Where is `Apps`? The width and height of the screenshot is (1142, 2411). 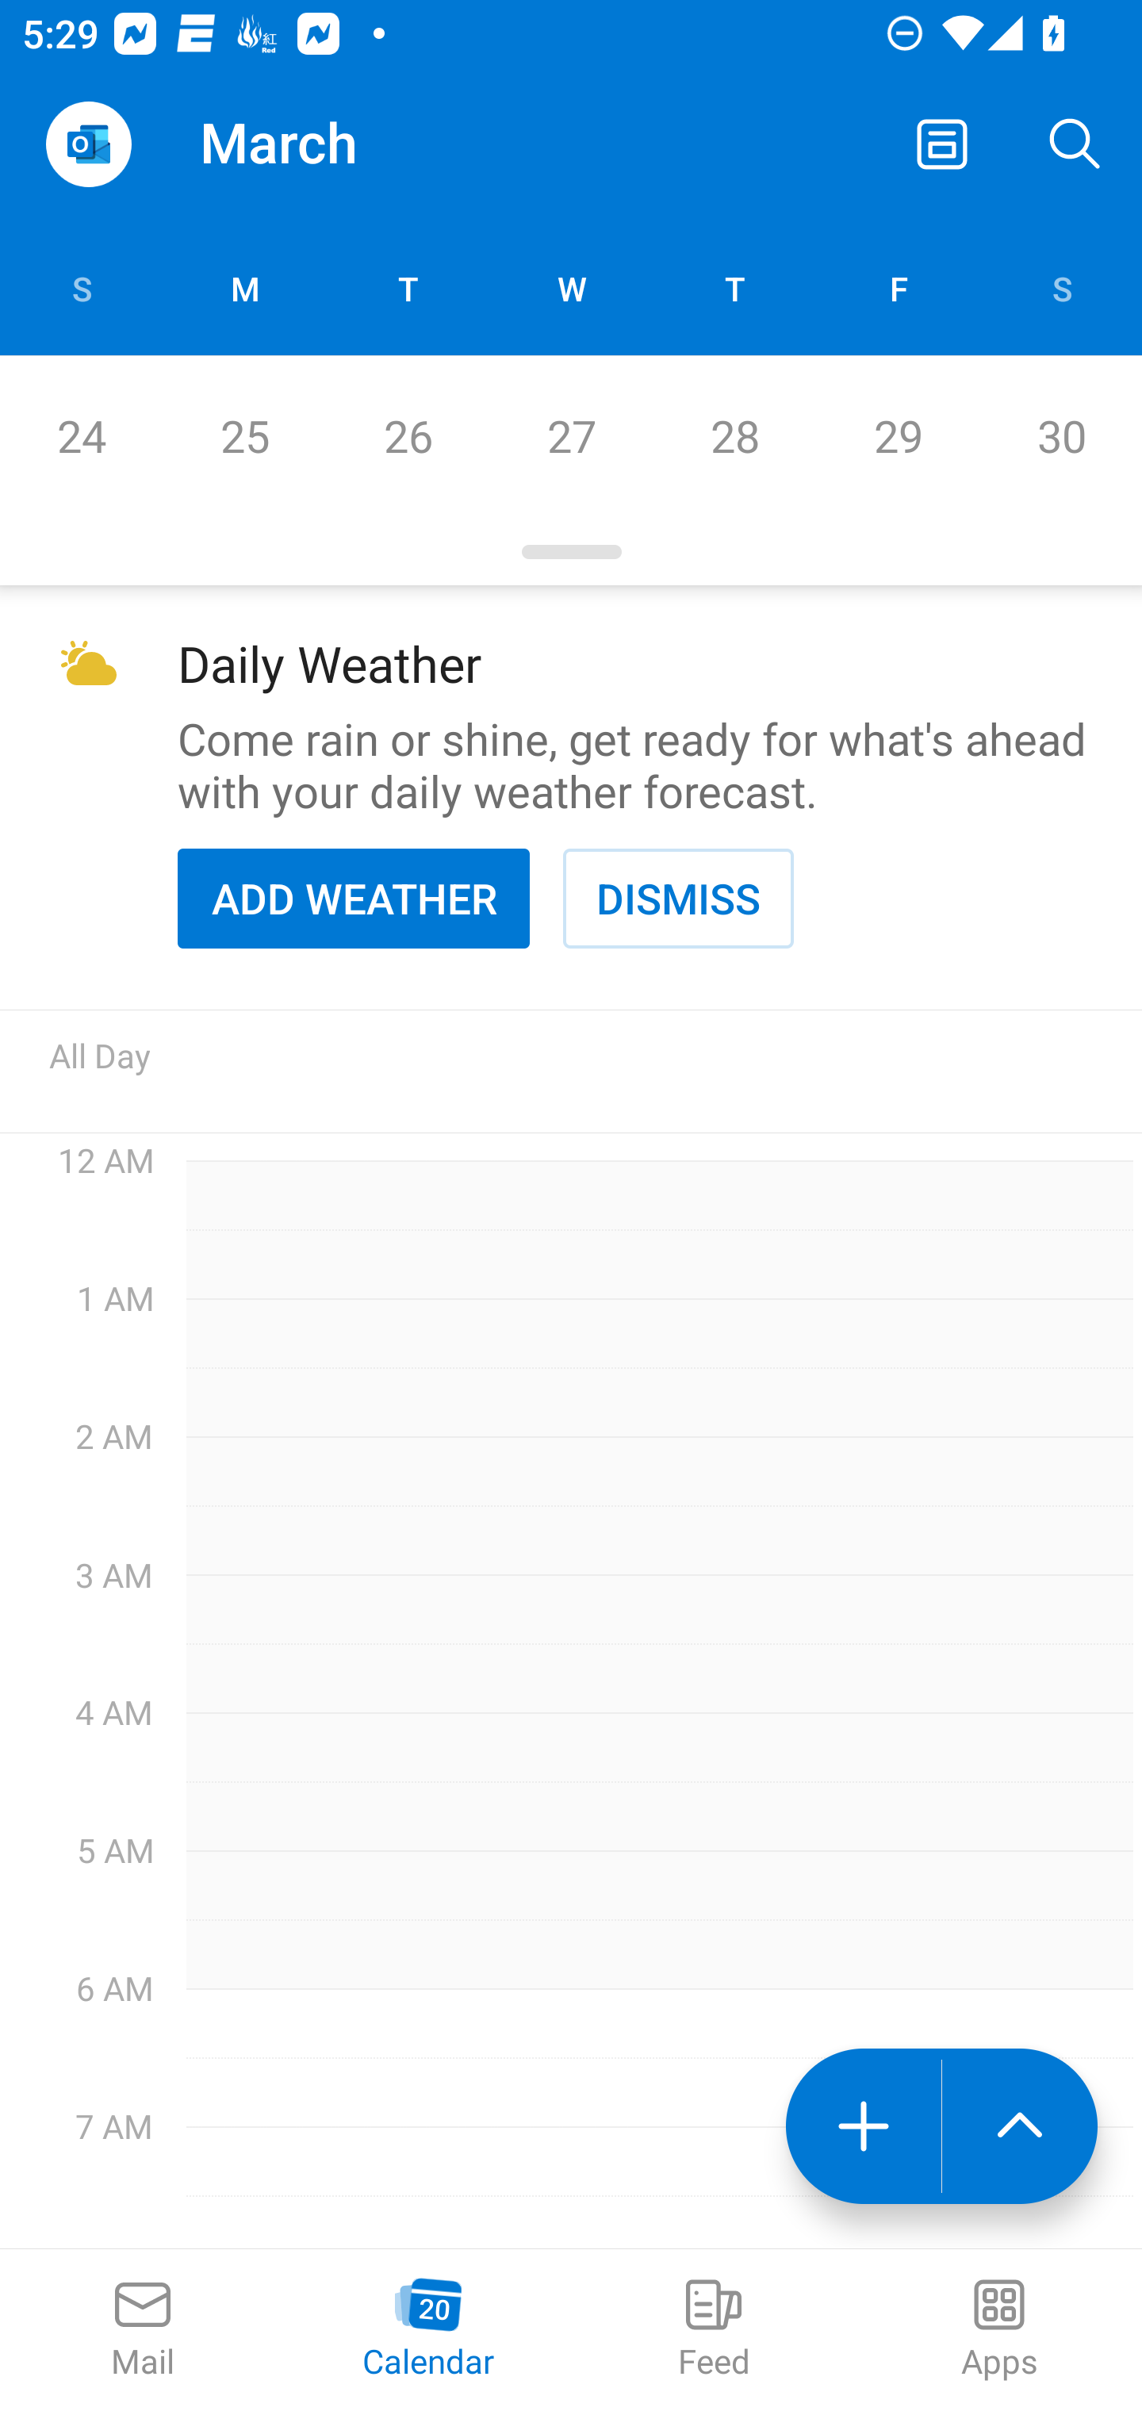
Apps is located at coordinates (999, 2330).